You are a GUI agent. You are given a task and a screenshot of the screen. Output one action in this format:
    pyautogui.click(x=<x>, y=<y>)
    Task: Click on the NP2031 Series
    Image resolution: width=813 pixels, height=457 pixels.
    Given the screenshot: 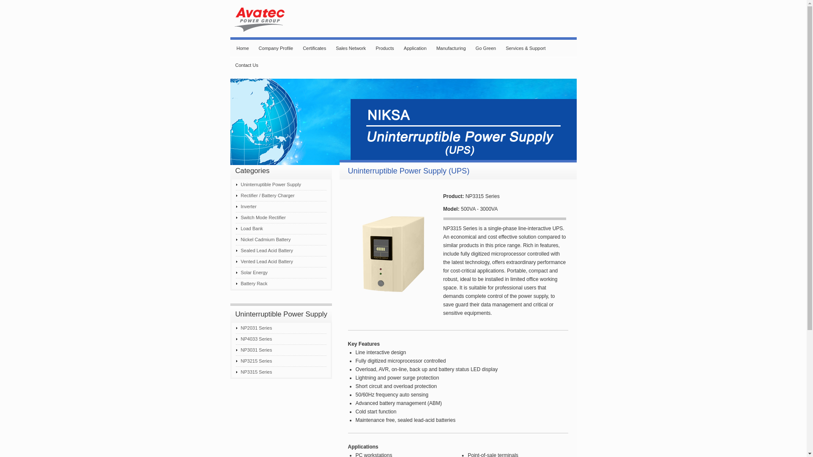 What is the action you would take?
    pyautogui.click(x=280, y=328)
    